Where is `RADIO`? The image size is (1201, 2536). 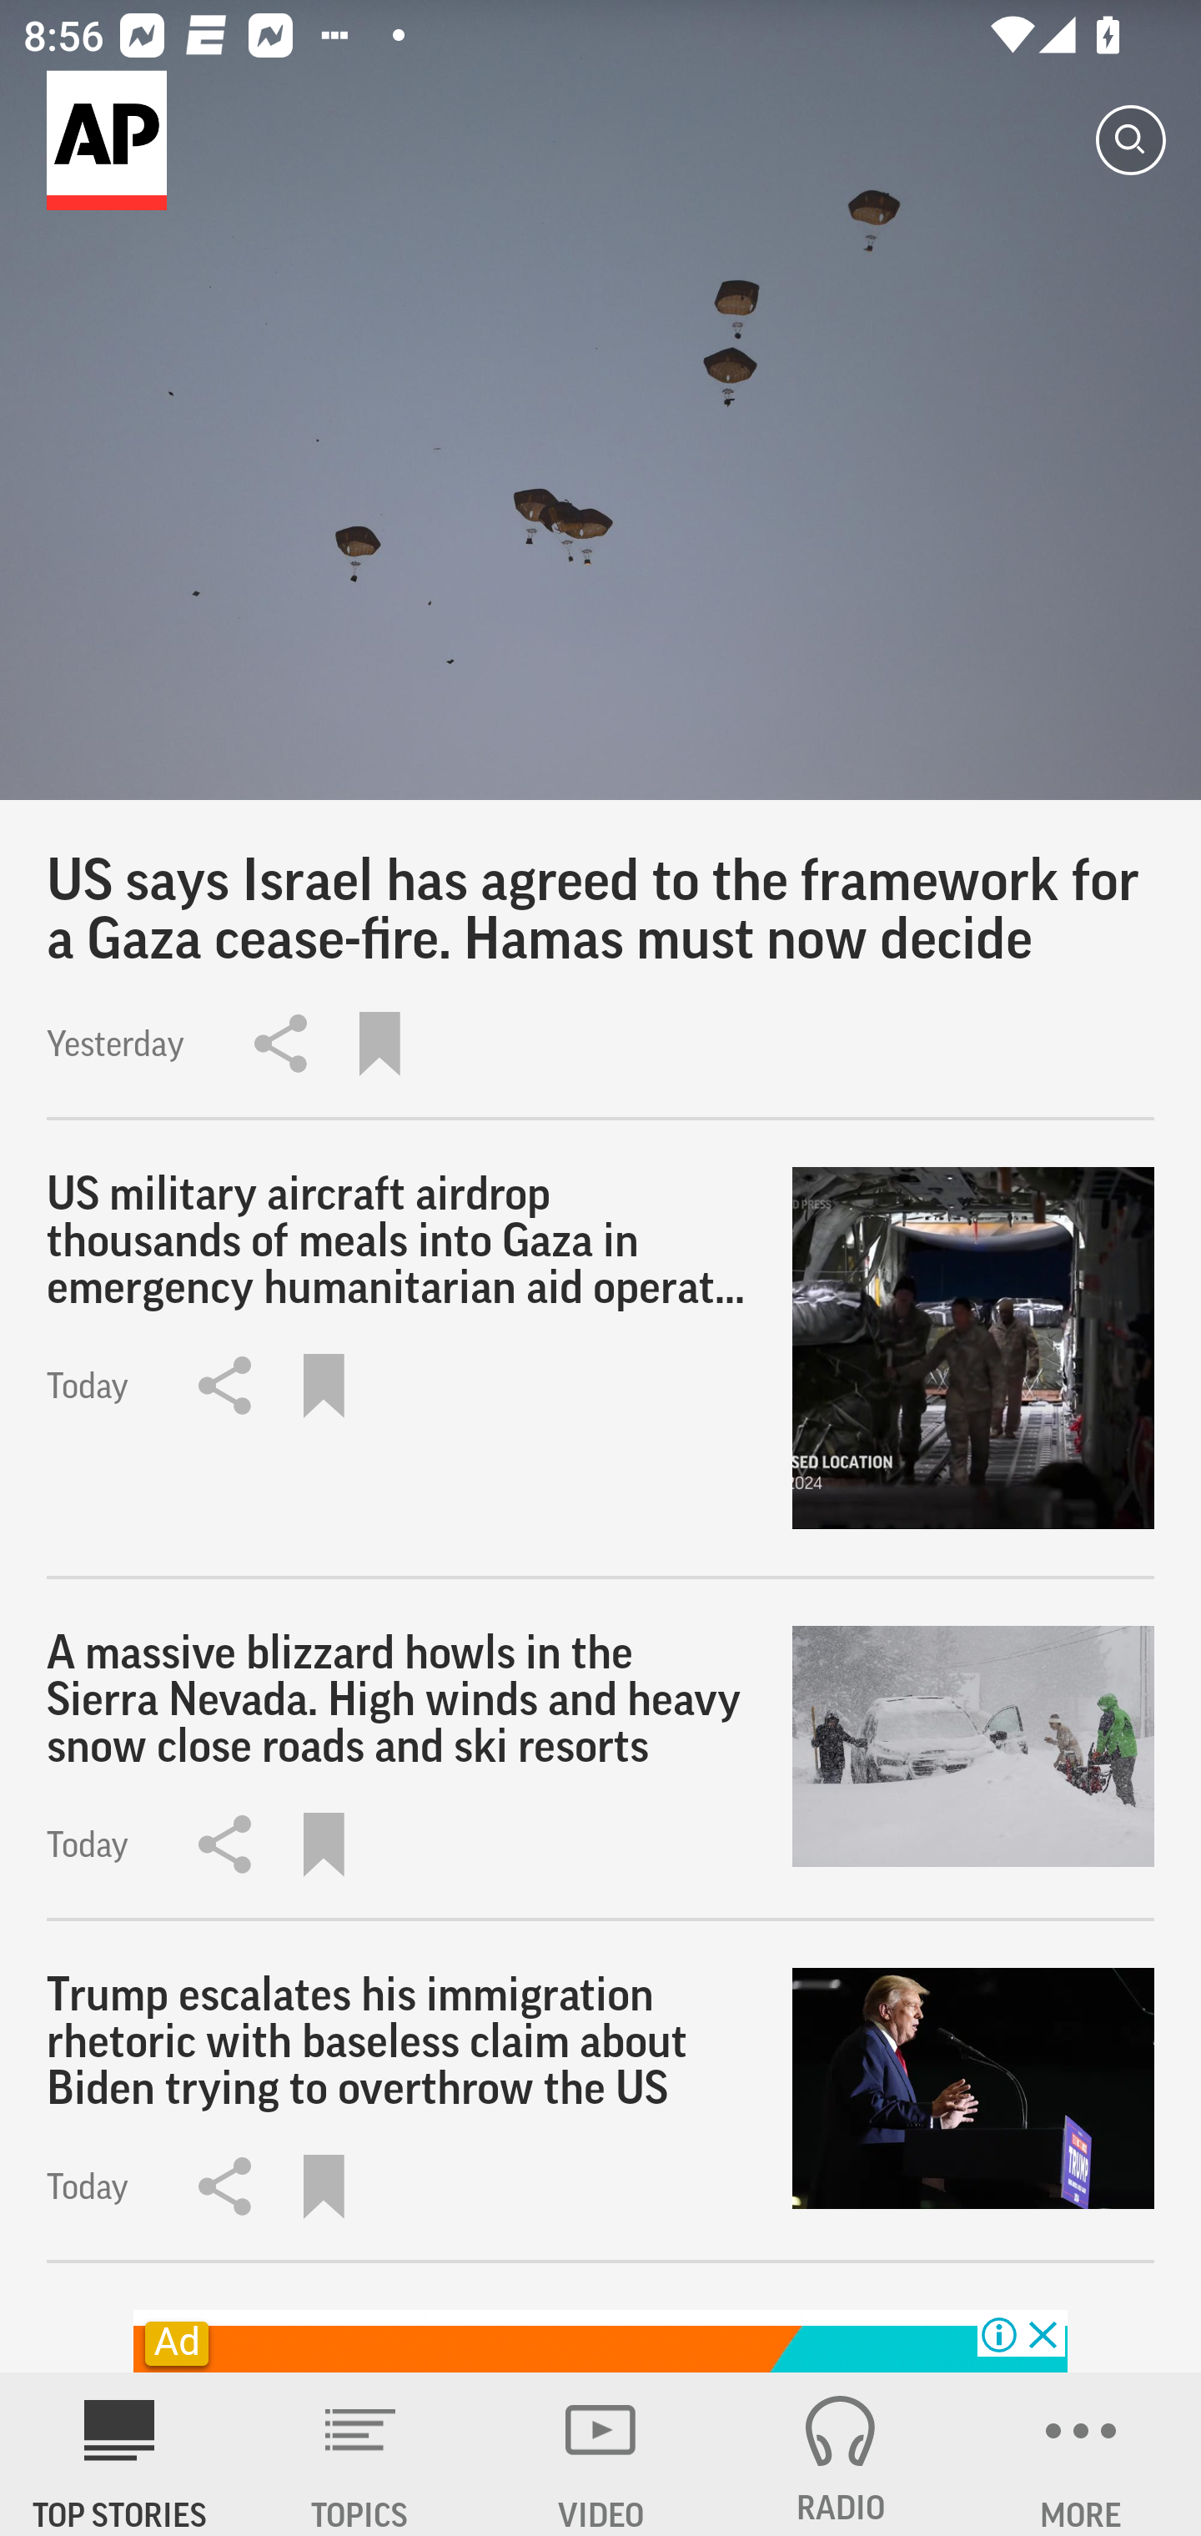 RADIO is located at coordinates (841, 2454).